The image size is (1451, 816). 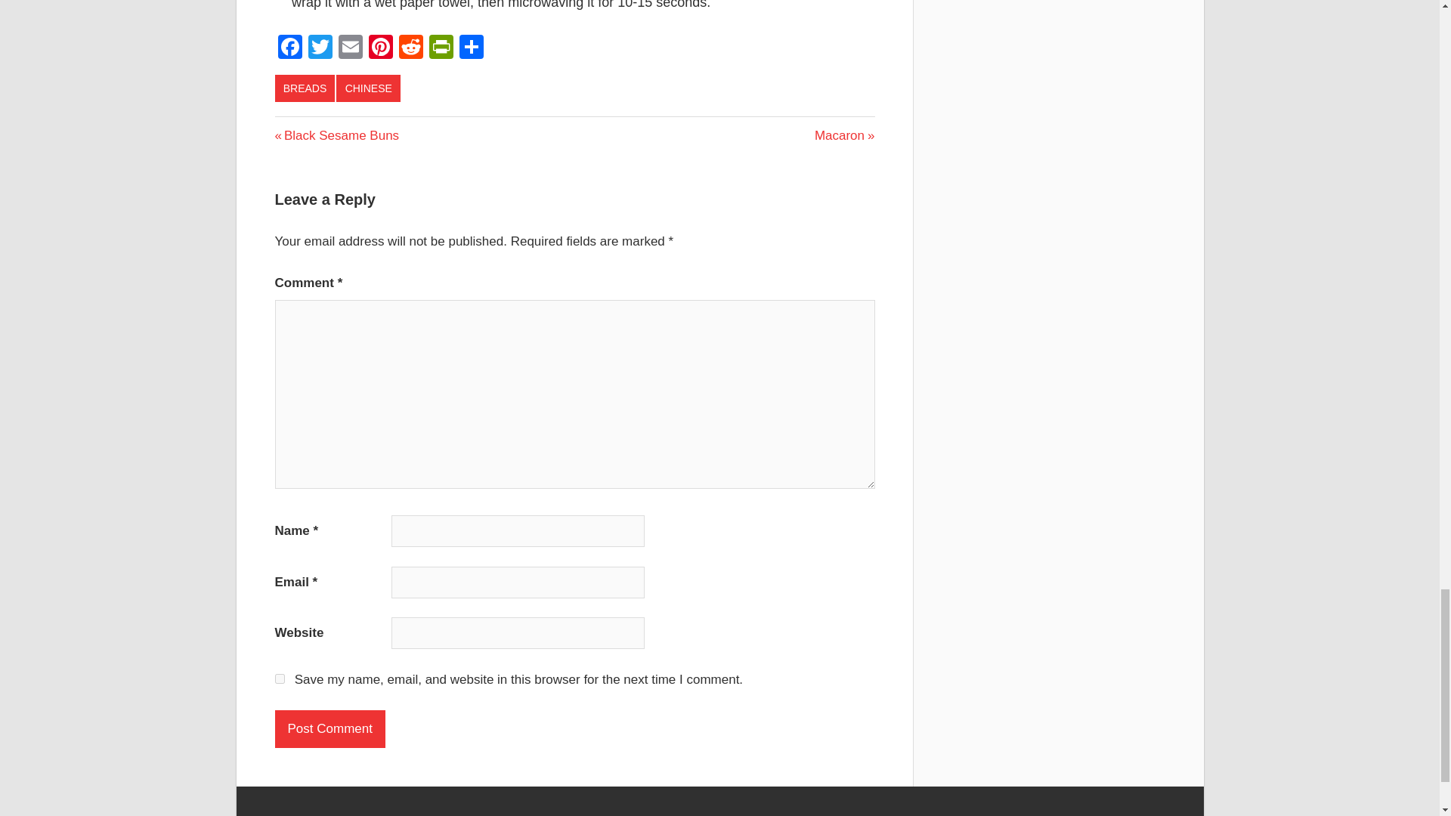 I want to click on Share, so click(x=472, y=48).